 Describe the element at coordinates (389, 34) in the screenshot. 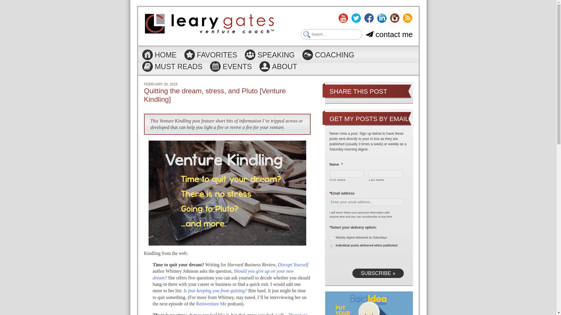

I see `contact me` at that location.